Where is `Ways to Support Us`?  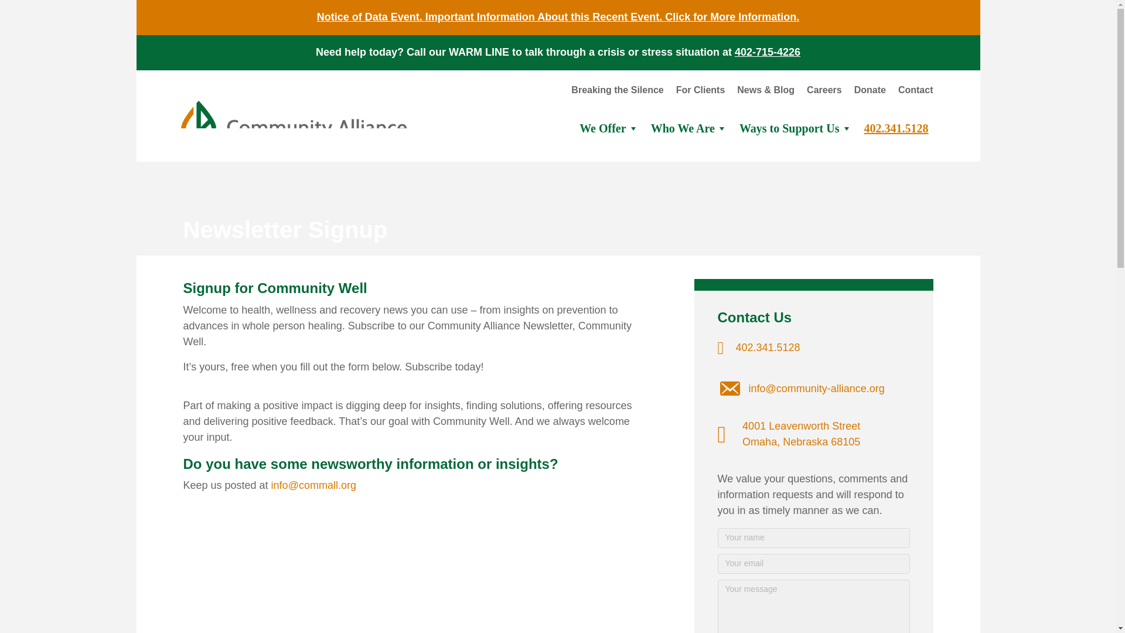 Ways to Support Us is located at coordinates (797, 128).